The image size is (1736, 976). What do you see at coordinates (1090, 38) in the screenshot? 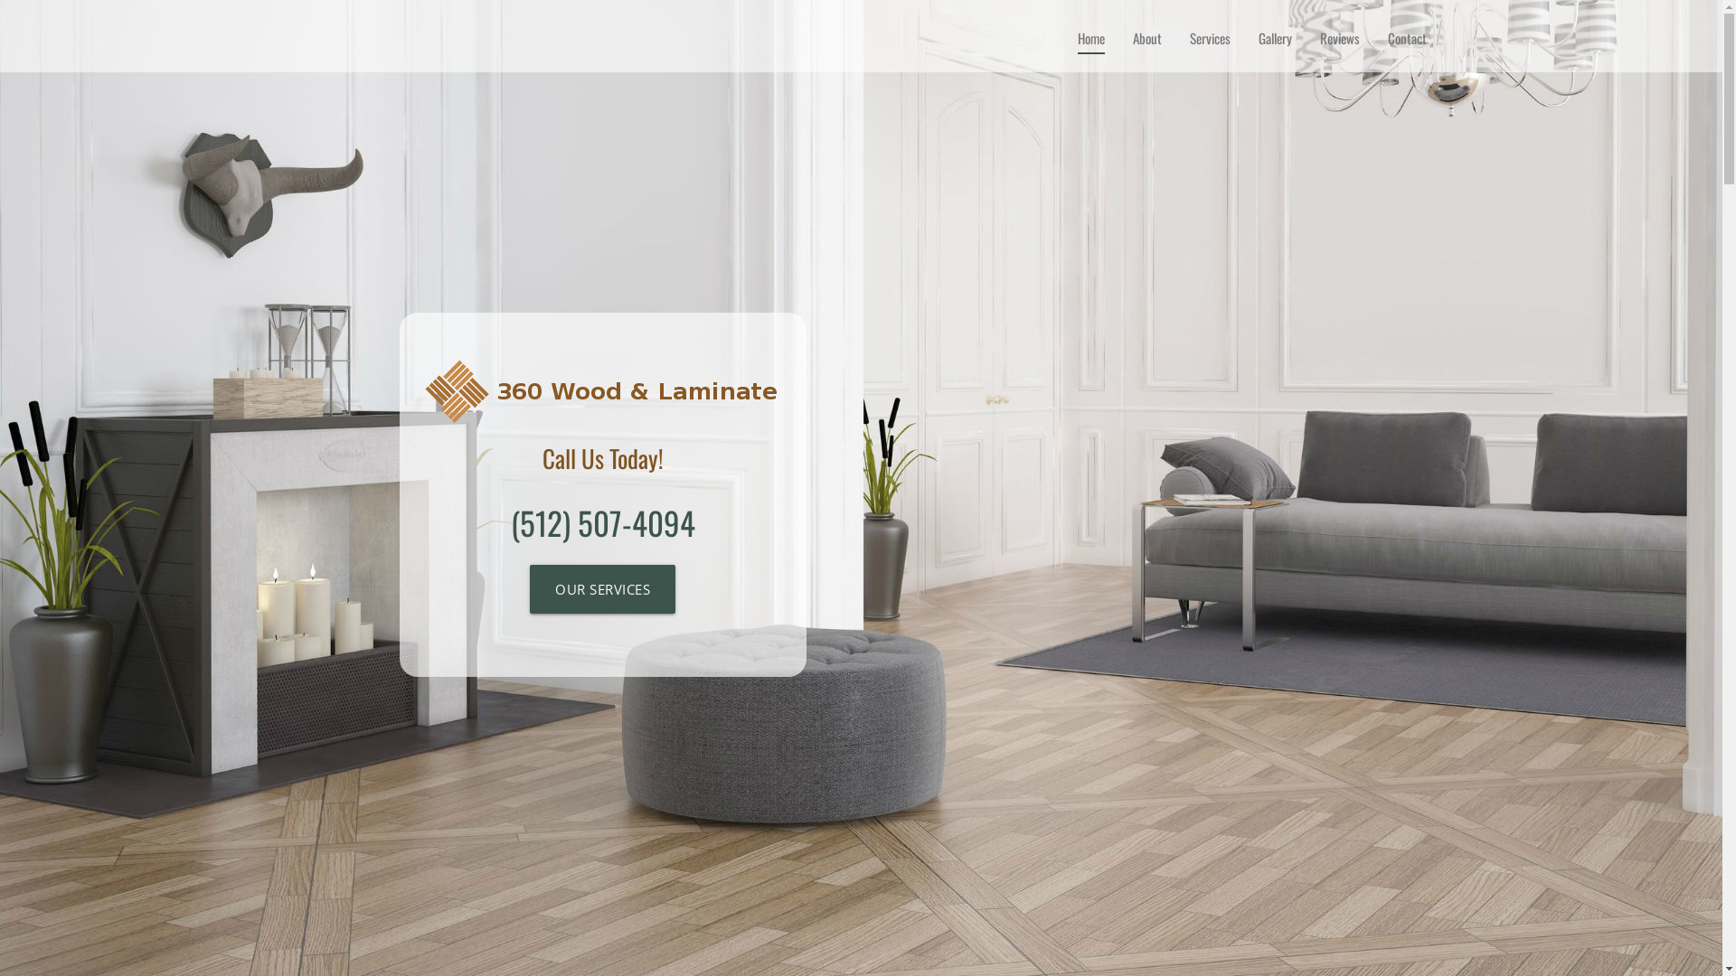
I see `Home` at bounding box center [1090, 38].